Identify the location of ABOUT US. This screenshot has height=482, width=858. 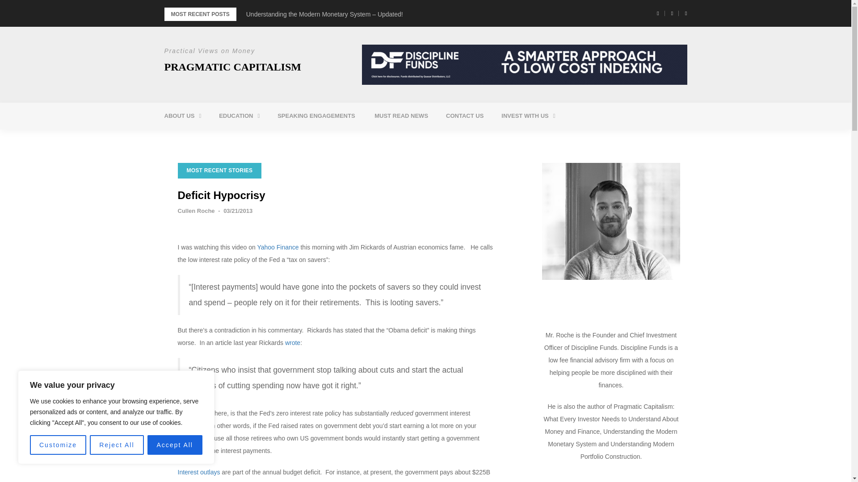
(182, 116).